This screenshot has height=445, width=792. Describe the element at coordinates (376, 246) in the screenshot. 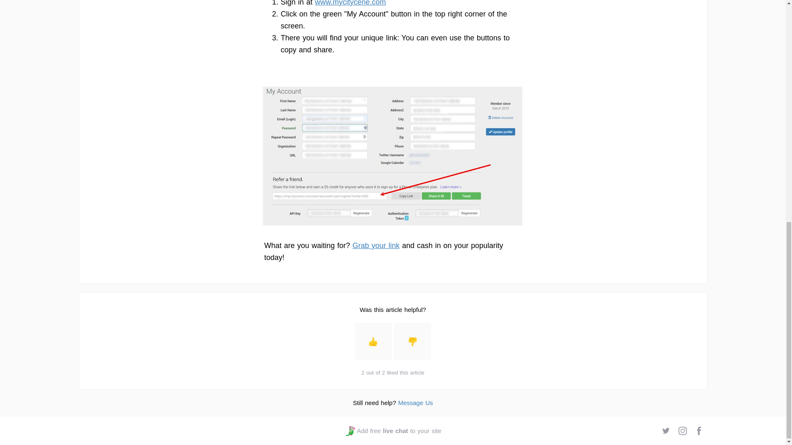

I see `Grab your link` at that location.